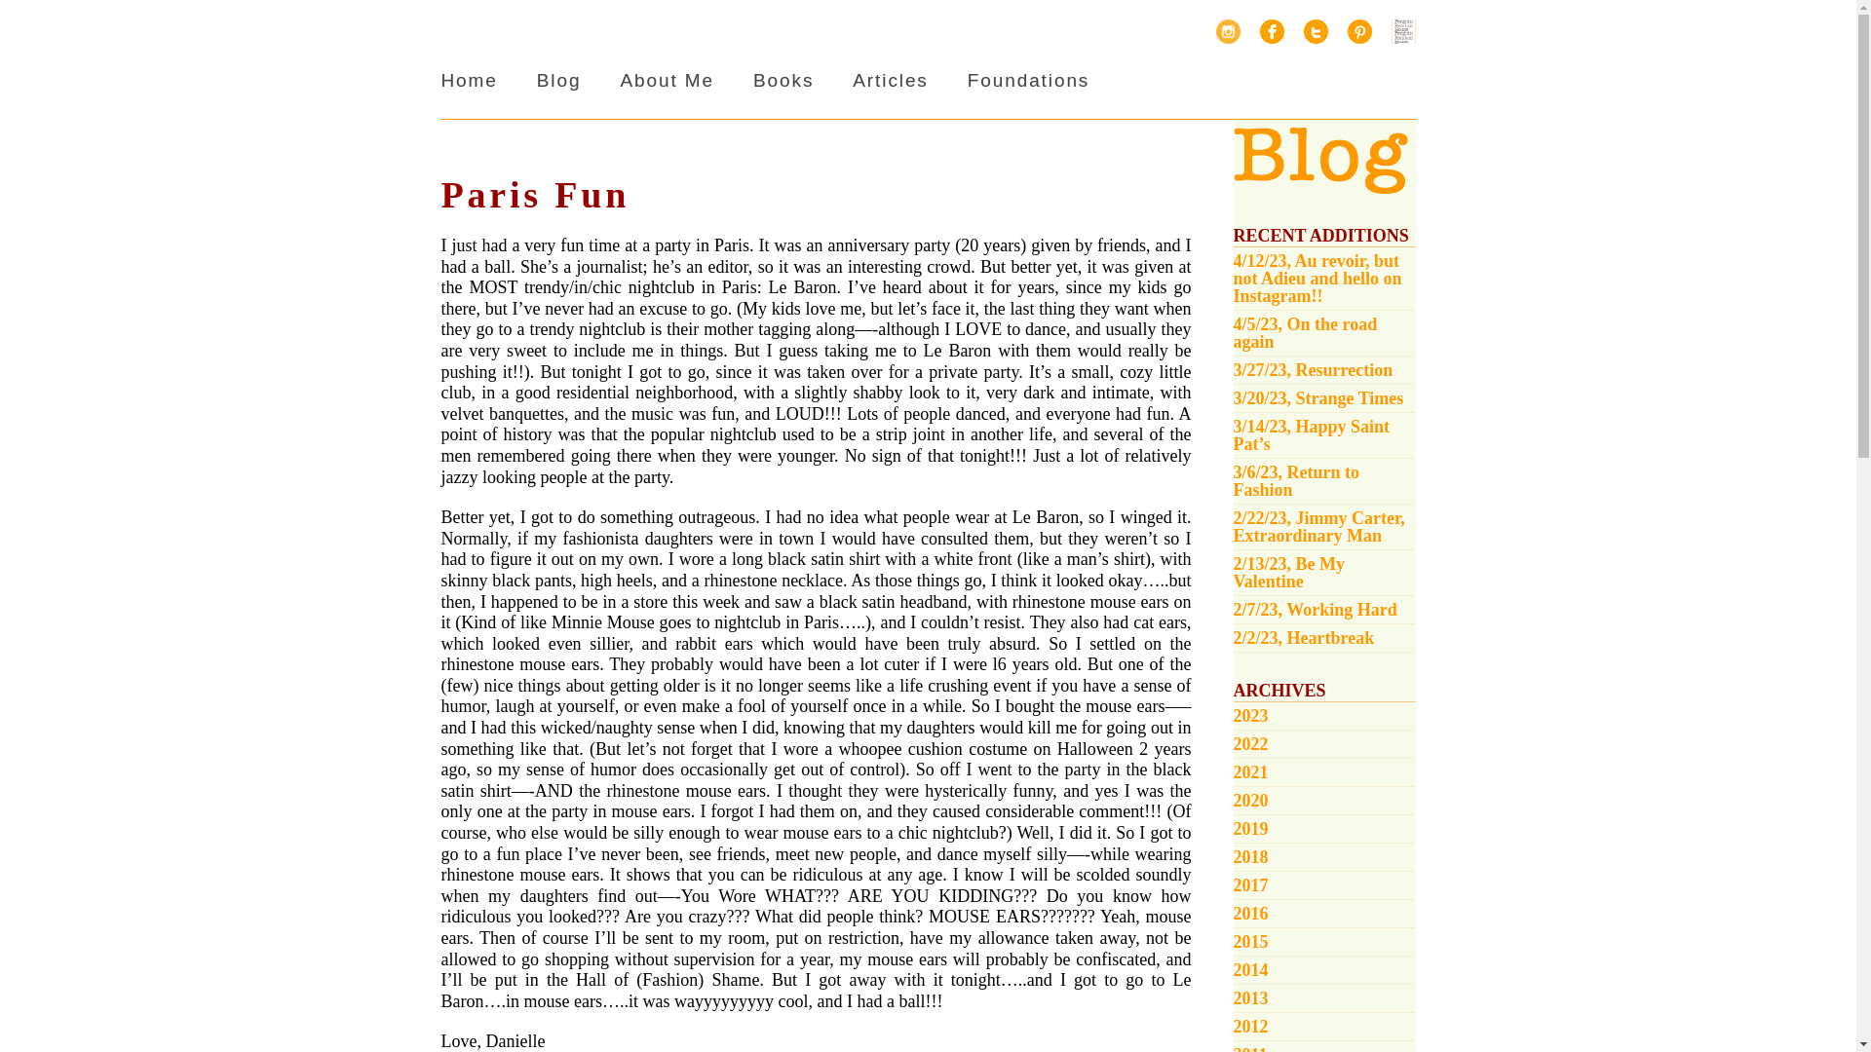 This screenshot has width=1871, height=1052. Describe the element at coordinates (891, 80) in the screenshot. I see `Articles` at that location.